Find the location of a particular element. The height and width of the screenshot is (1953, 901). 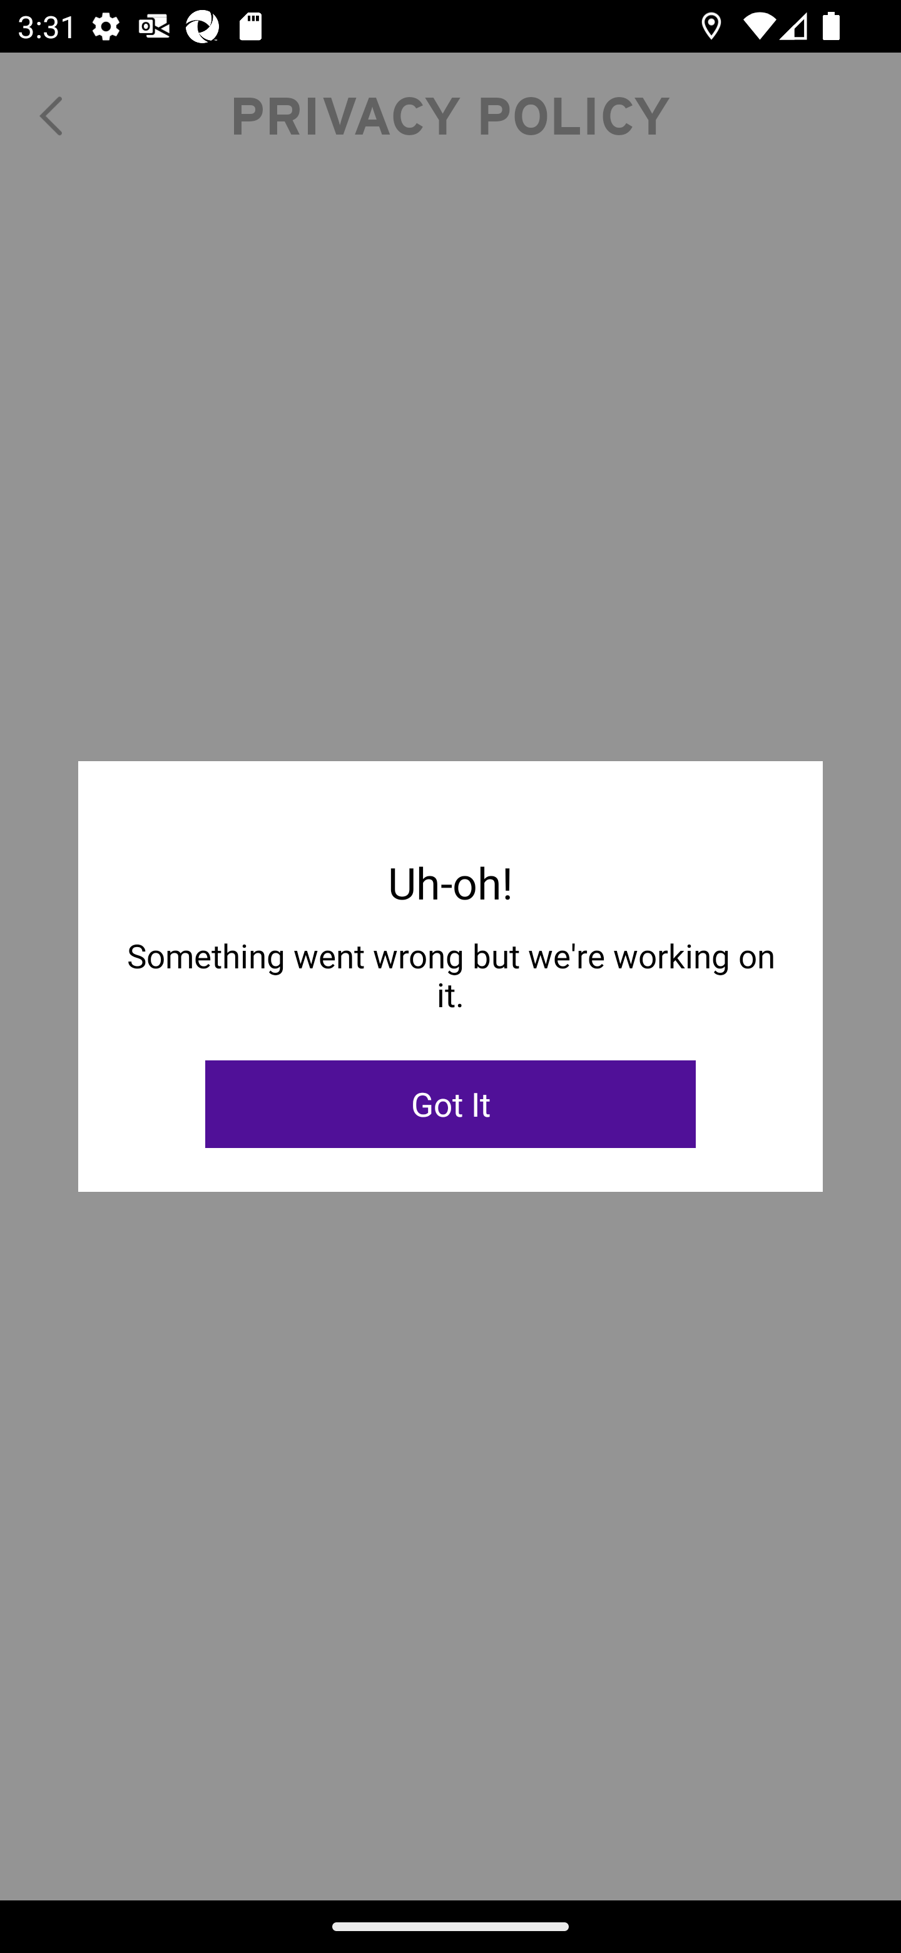

Got It is located at coordinates (450, 1104).